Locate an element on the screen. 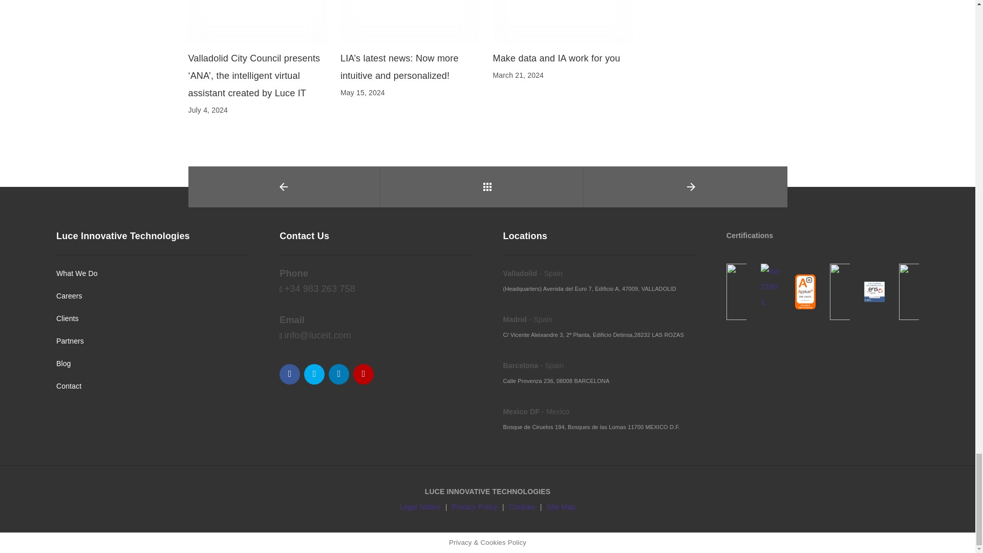 The width and height of the screenshot is (983, 553). Facebook is located at coordinates (289, 374).